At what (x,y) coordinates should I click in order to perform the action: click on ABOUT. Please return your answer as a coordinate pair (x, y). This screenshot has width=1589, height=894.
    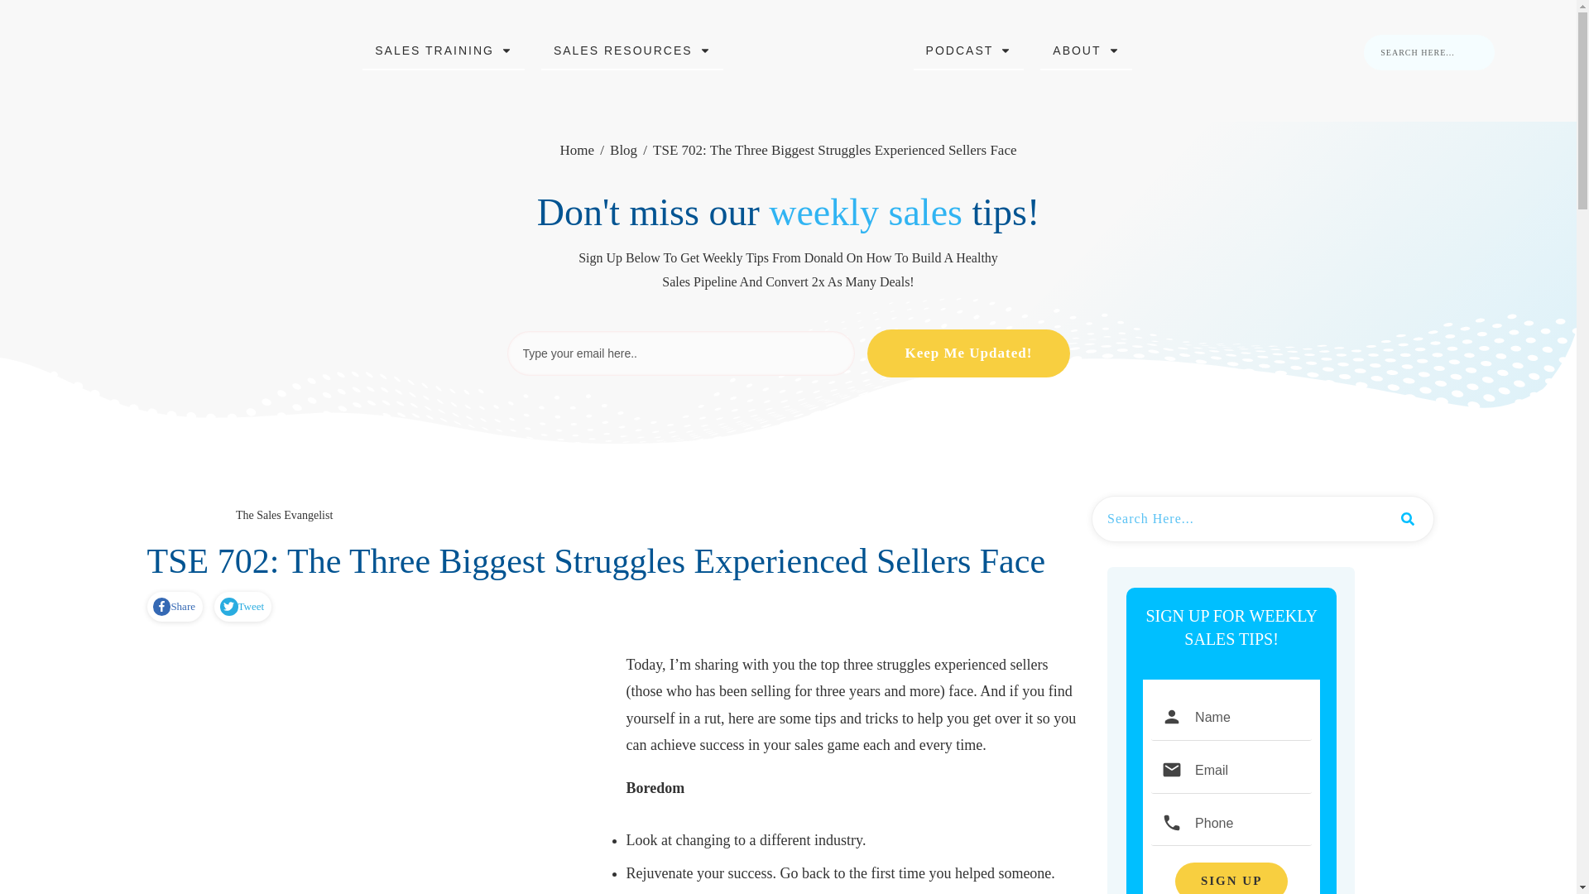
    Looking at the image, I should click on (1085, 50).